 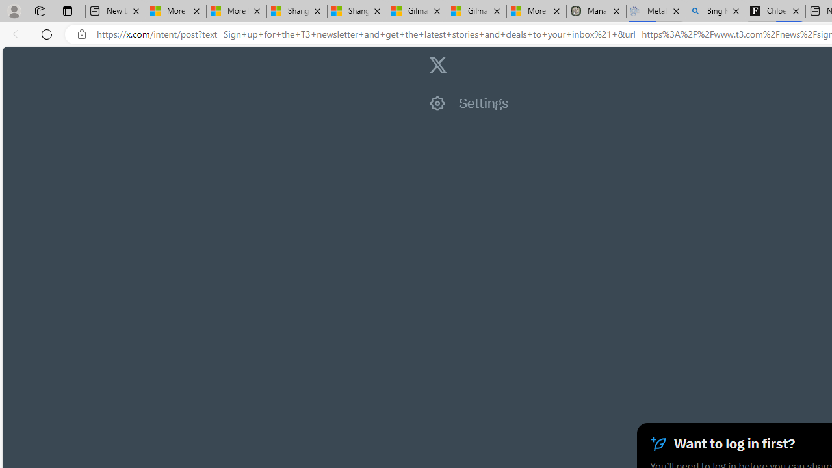 I want to click on Workspaces, so click(x=40, y=10).